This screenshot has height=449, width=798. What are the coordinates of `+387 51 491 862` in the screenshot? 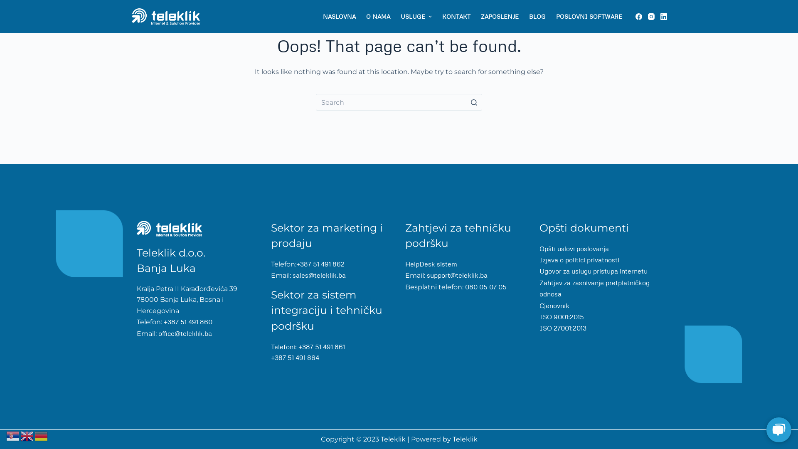 It's located at (320, 264).